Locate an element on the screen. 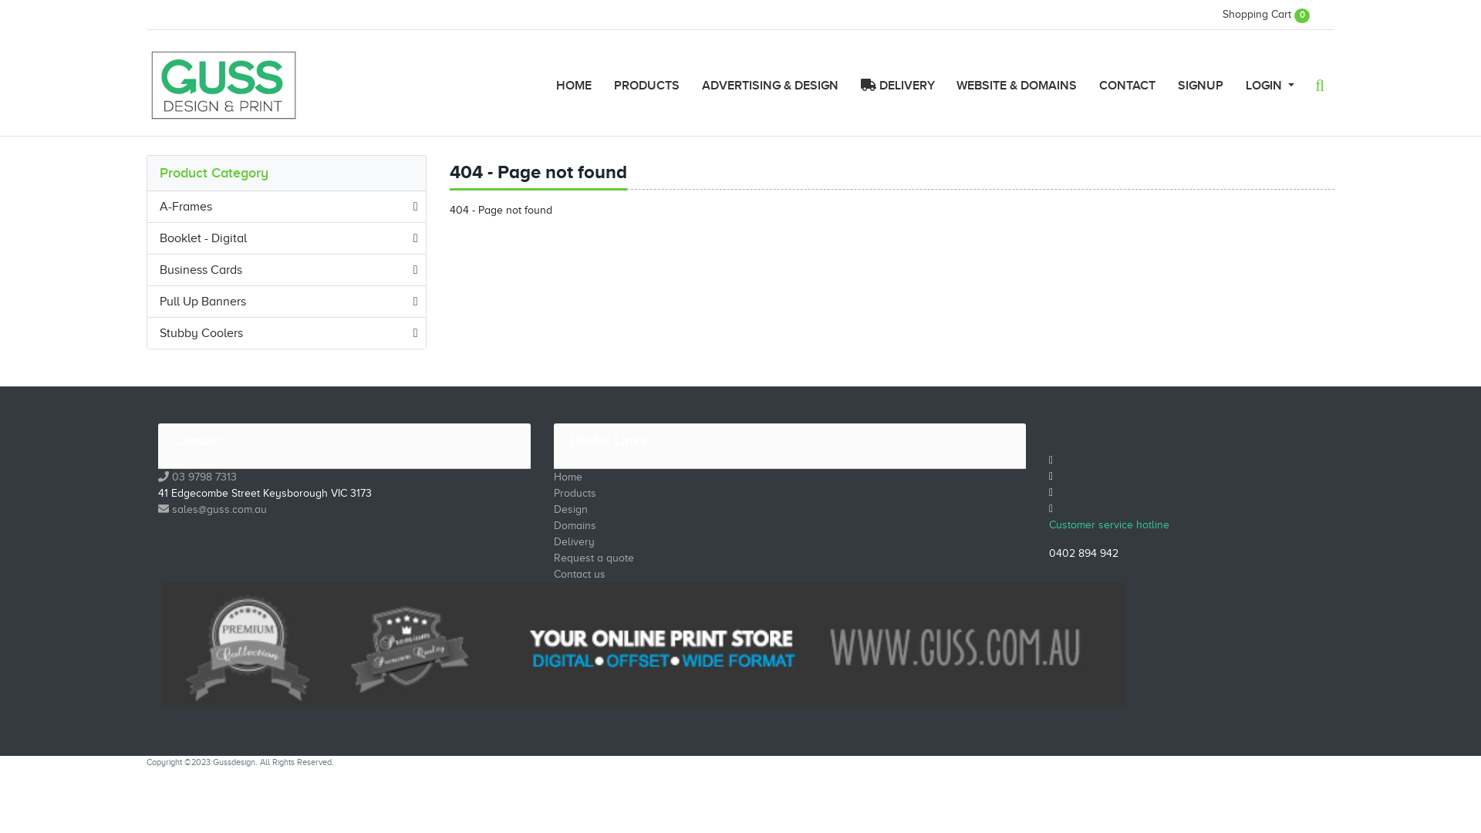  elivery is located at coordinates (579, 541).